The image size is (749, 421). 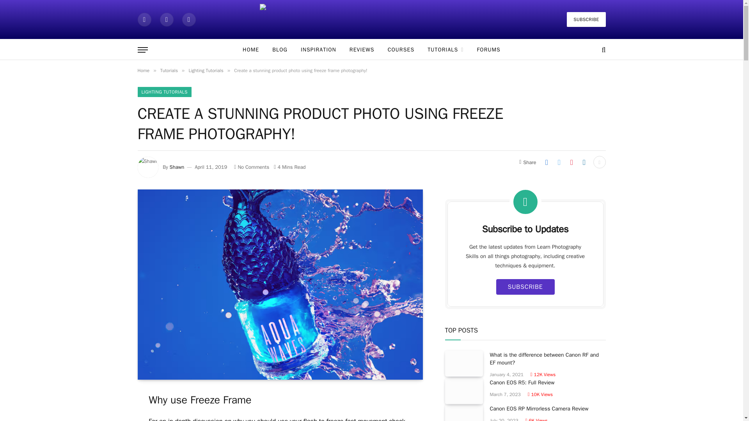 I want to click on REVIEWS, so click(x=362, y=50).